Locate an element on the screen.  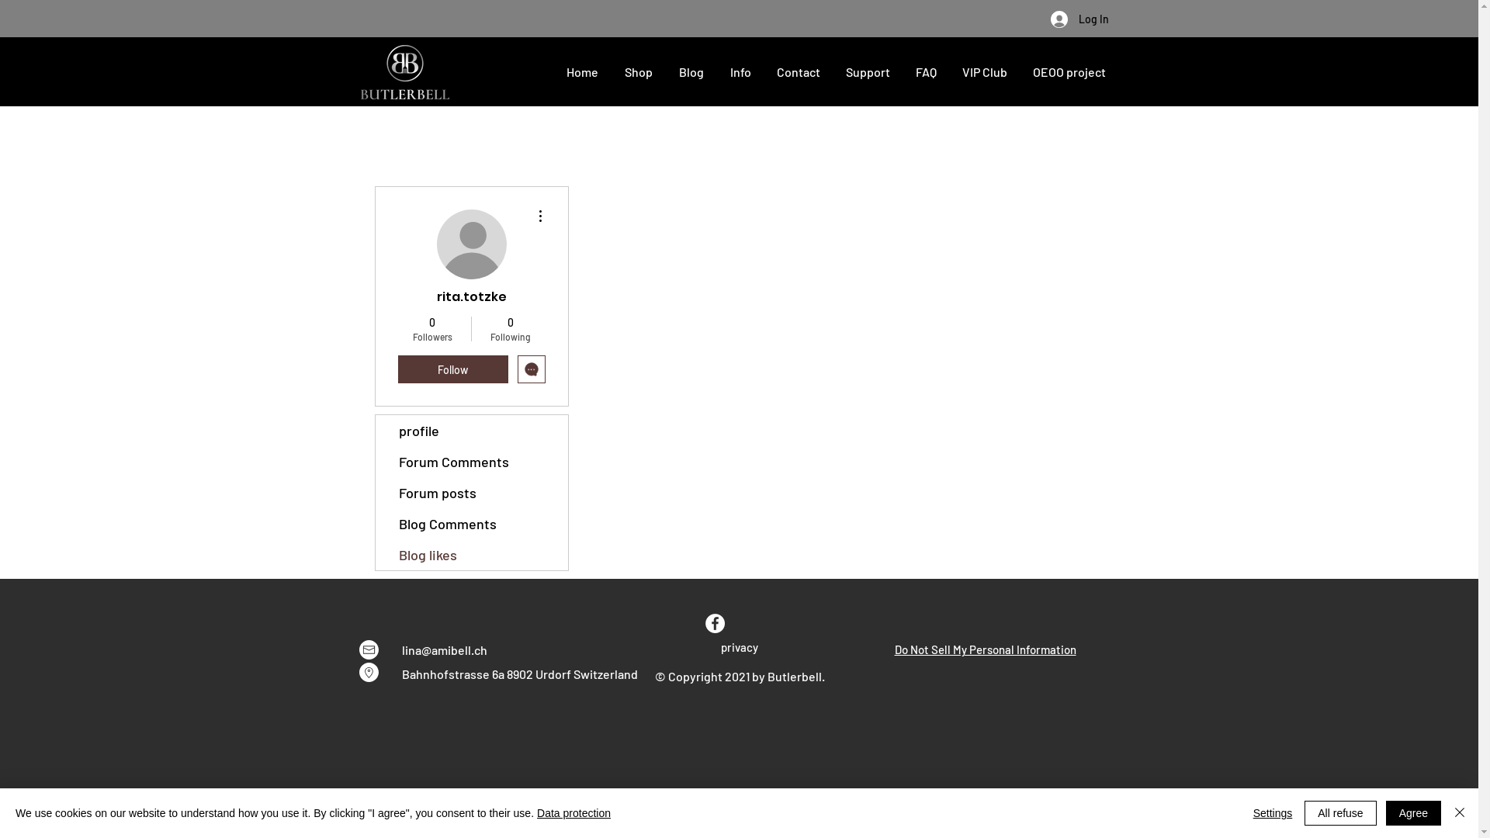
Forum Comments is located at coordinates (472, 462).